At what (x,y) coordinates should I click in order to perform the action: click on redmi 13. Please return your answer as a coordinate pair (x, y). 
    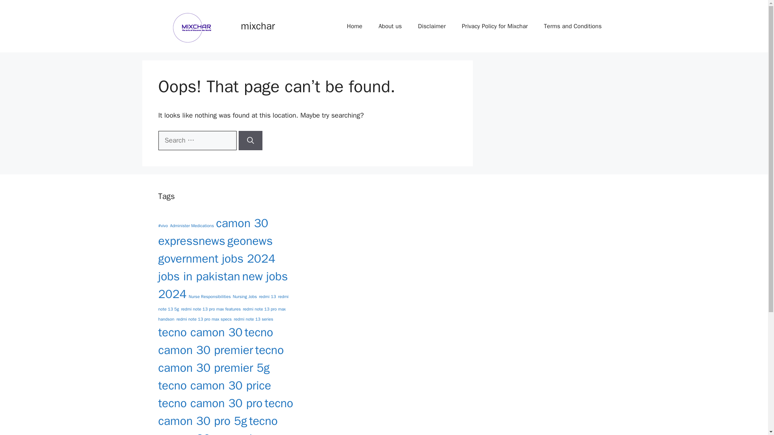
    Looking at the image, I should click on (267, 296).